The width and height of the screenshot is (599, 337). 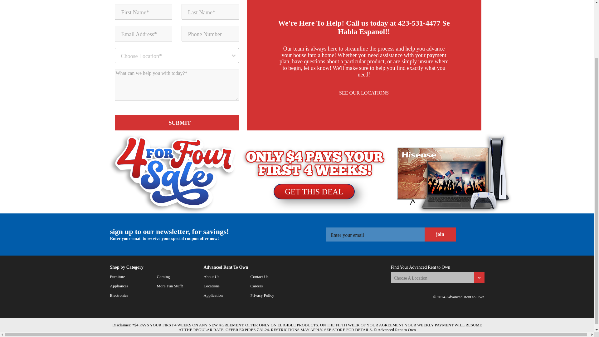 What do you see at coordinates (262, 293) in the screenshot?
I see `Privacy Policy` at bounding box center [262, 293].